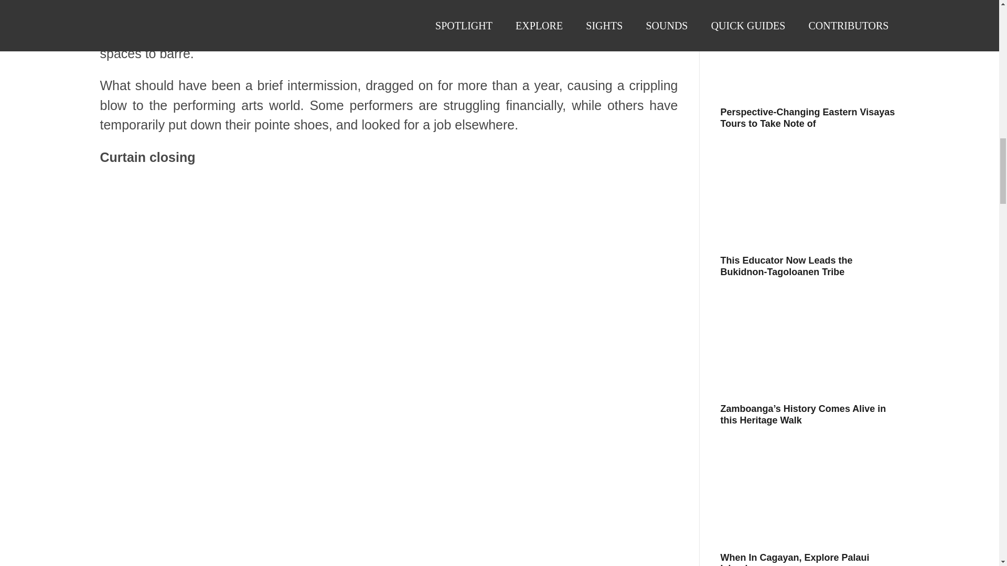 The image size is (1007, 566). I want to click on This Educator Now Leads the Bukidnon-Tagoloanen Tribe, so click(787, 266).